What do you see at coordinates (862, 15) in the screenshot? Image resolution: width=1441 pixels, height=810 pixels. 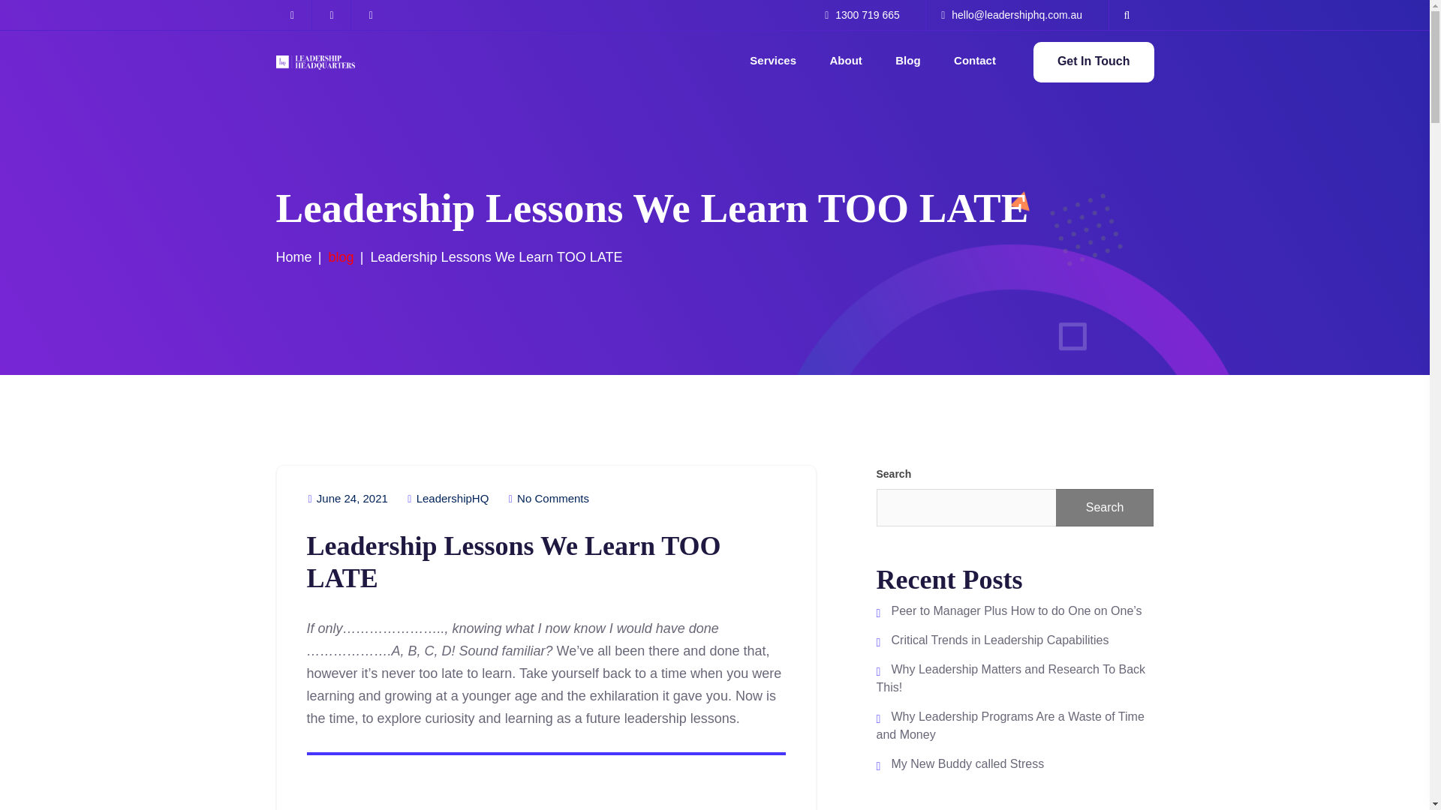 I see `1300 719 665` at bounding box center [862, 15].